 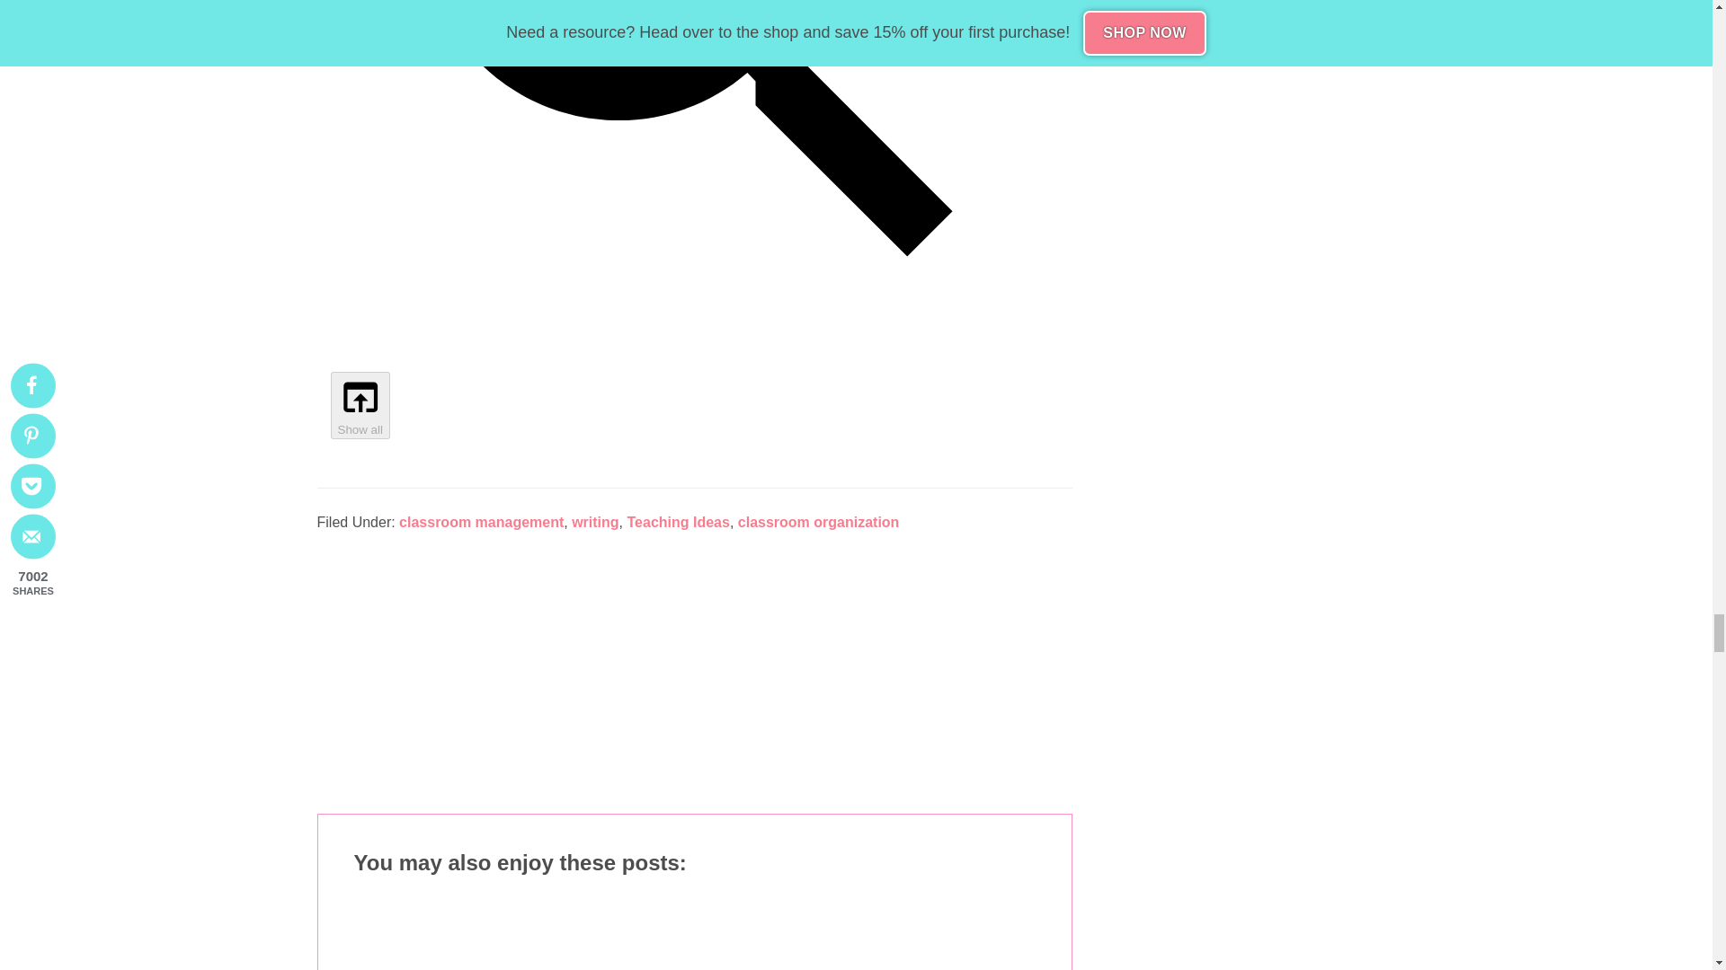 I want to click on Permanent Link toGoal Setting for Kids Made Simple!, so click(x=931, y=936).